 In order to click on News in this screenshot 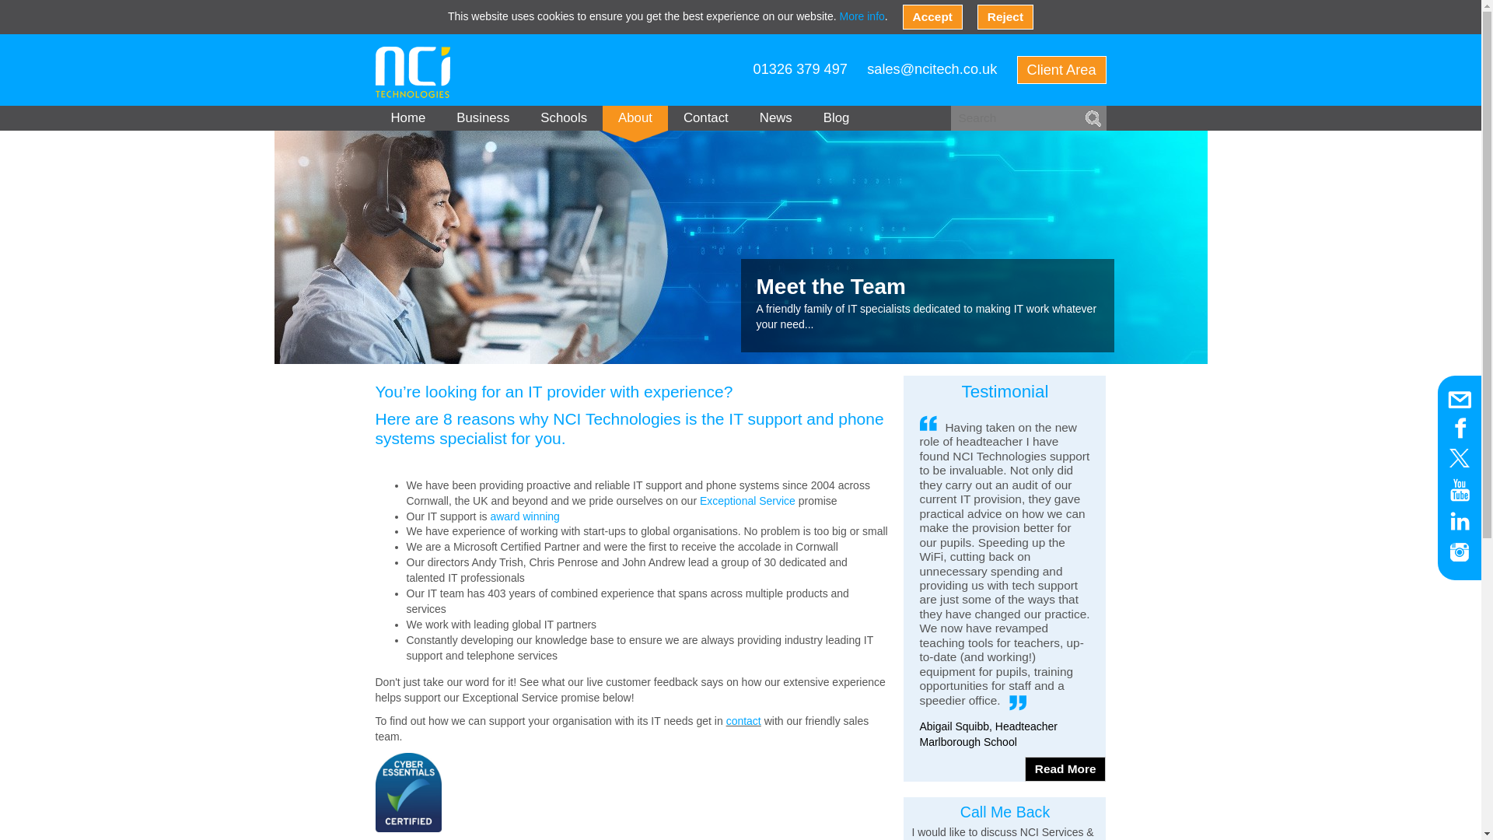, I will do `click(775, 118)`.